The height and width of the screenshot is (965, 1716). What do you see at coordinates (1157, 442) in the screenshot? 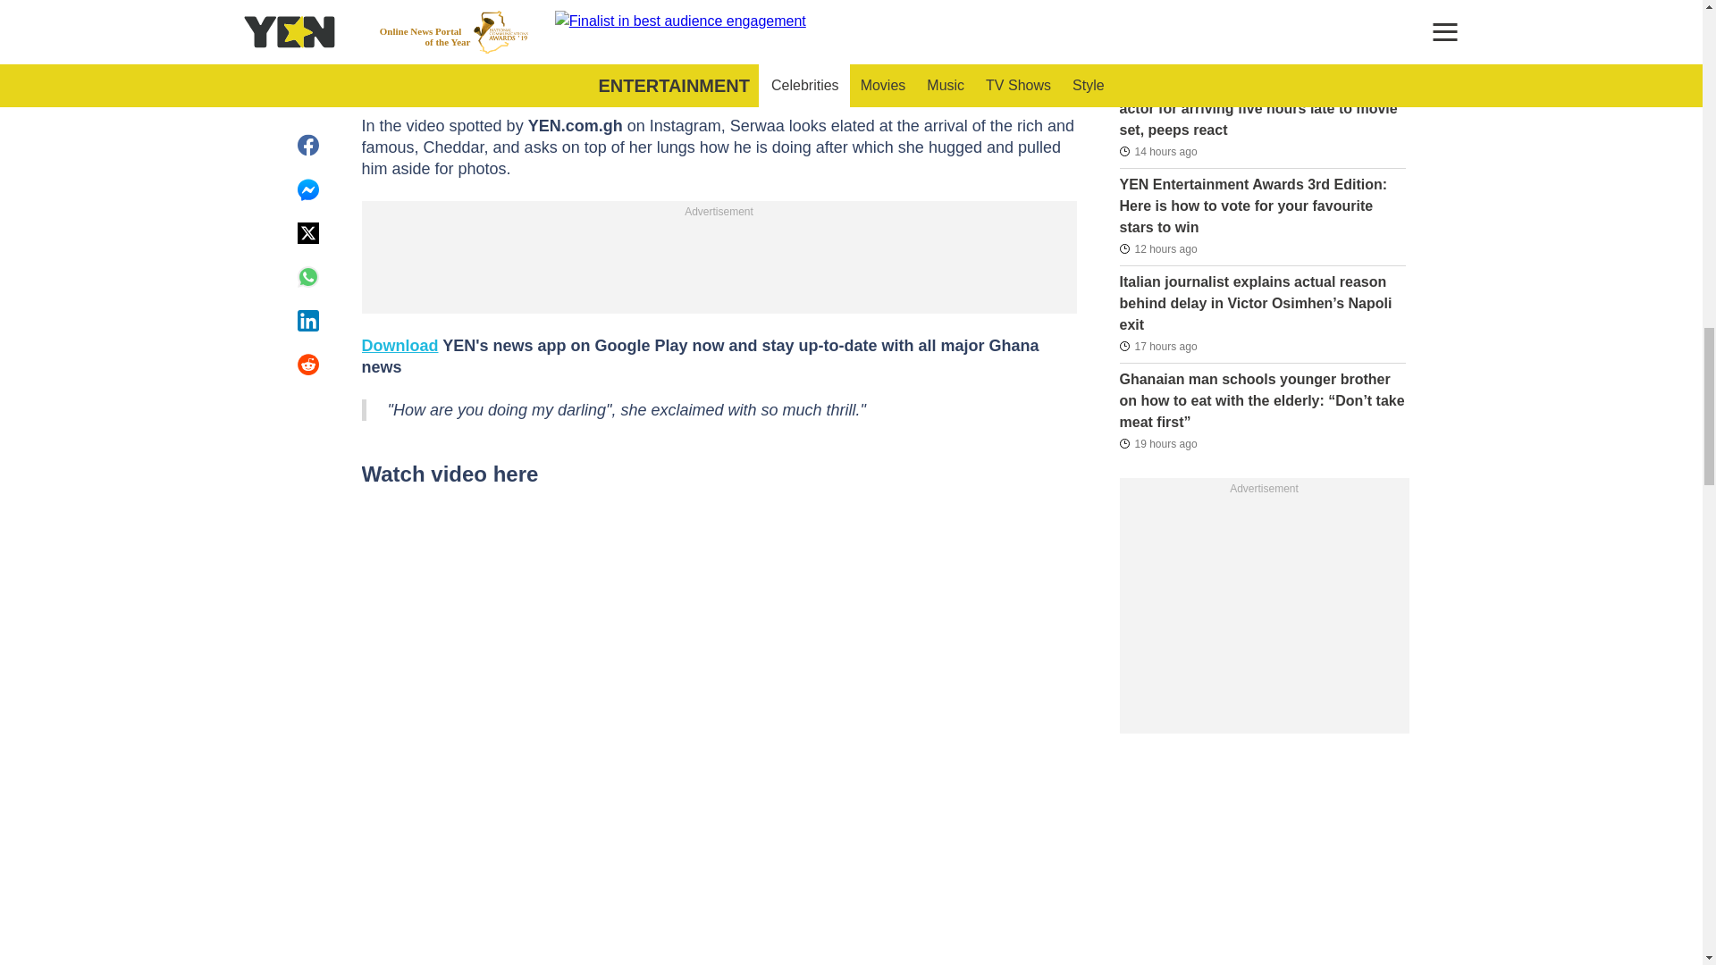
I see `2024-08-12T10:23:12Z` at bounding box center [1157, 442].